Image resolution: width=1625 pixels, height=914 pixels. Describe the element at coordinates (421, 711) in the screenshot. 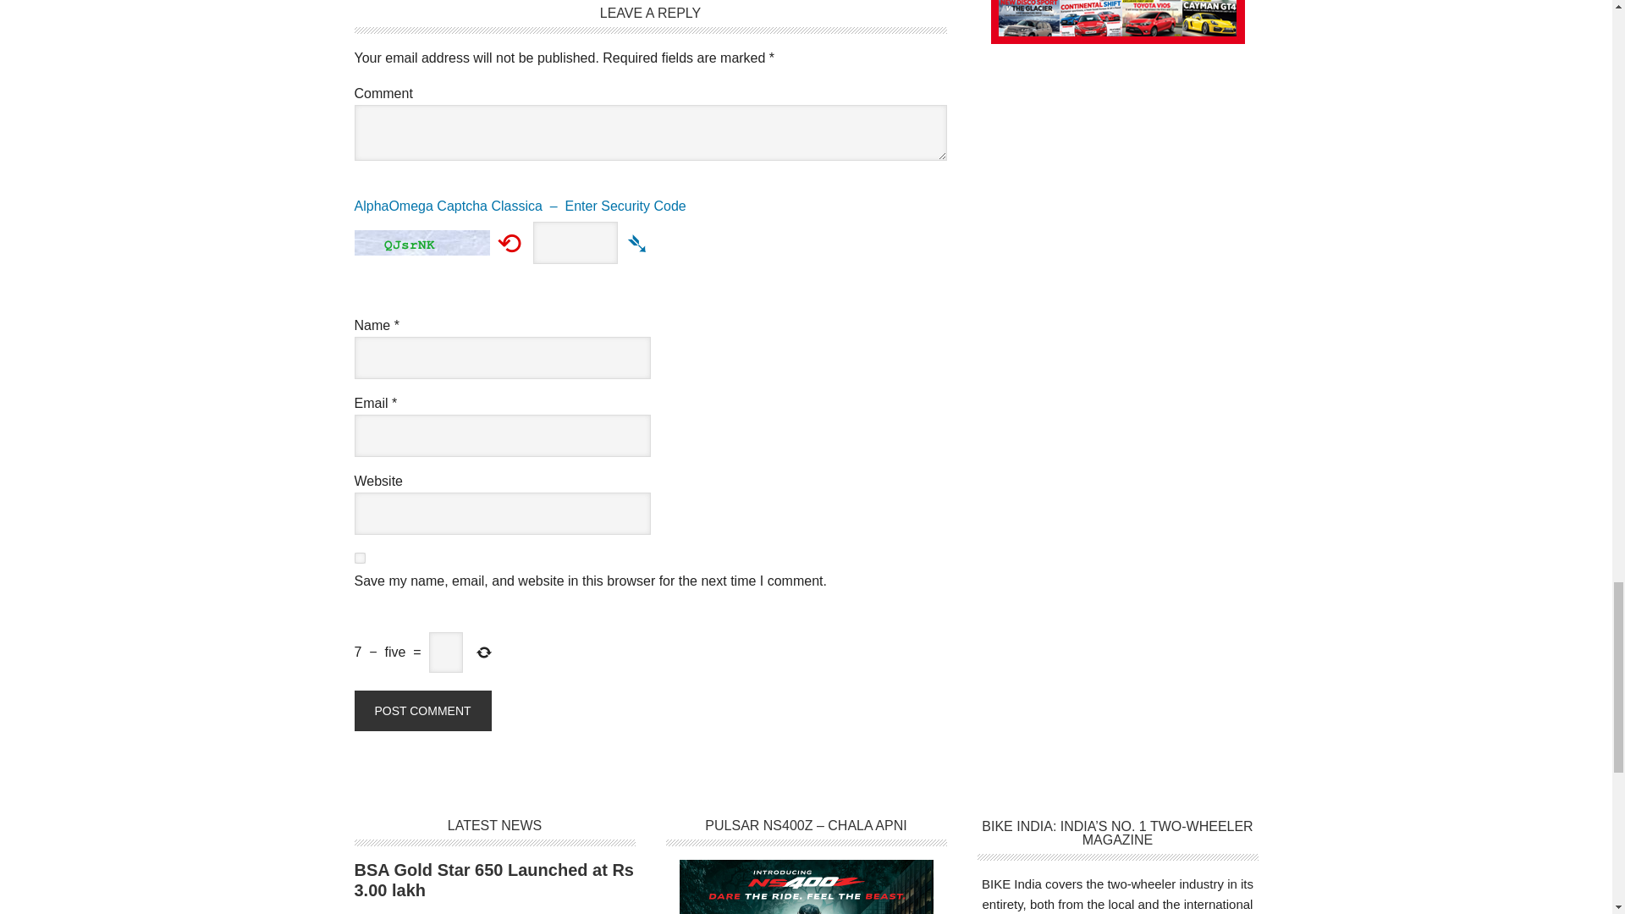

I see `Post Comment` at that location.